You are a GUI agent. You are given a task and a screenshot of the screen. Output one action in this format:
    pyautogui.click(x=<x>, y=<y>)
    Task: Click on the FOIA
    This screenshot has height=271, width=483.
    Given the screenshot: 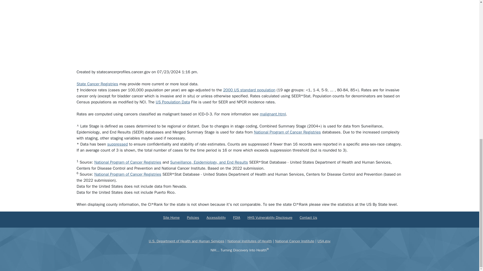 What is the action you would take?
    pyautogui.click(x=236, y=217)
    